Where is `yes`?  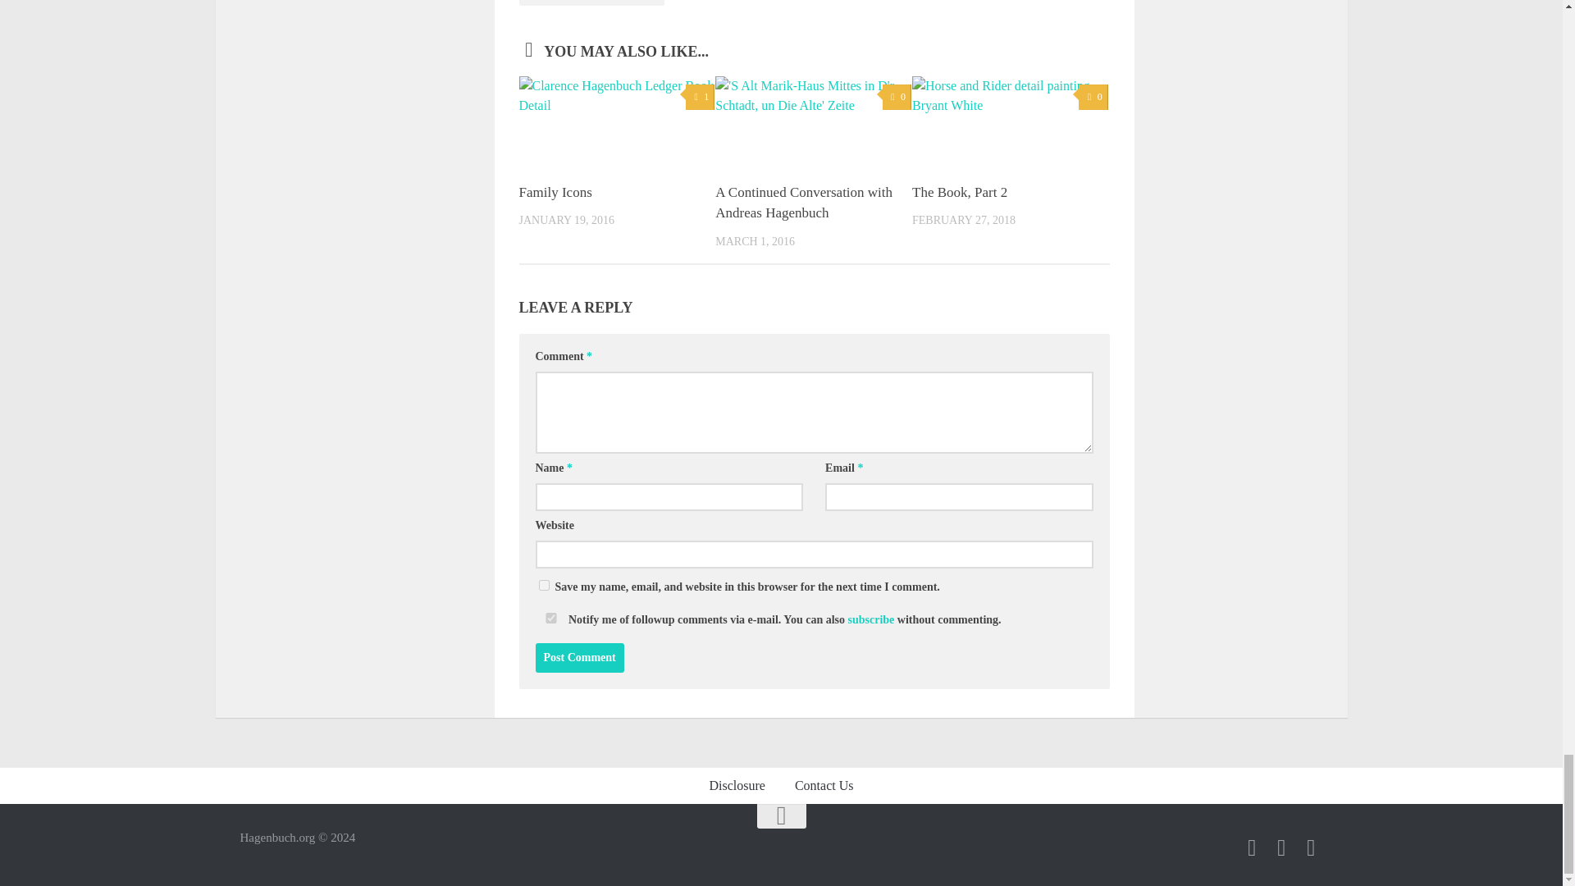 yes is located at coordinates (543, 586).